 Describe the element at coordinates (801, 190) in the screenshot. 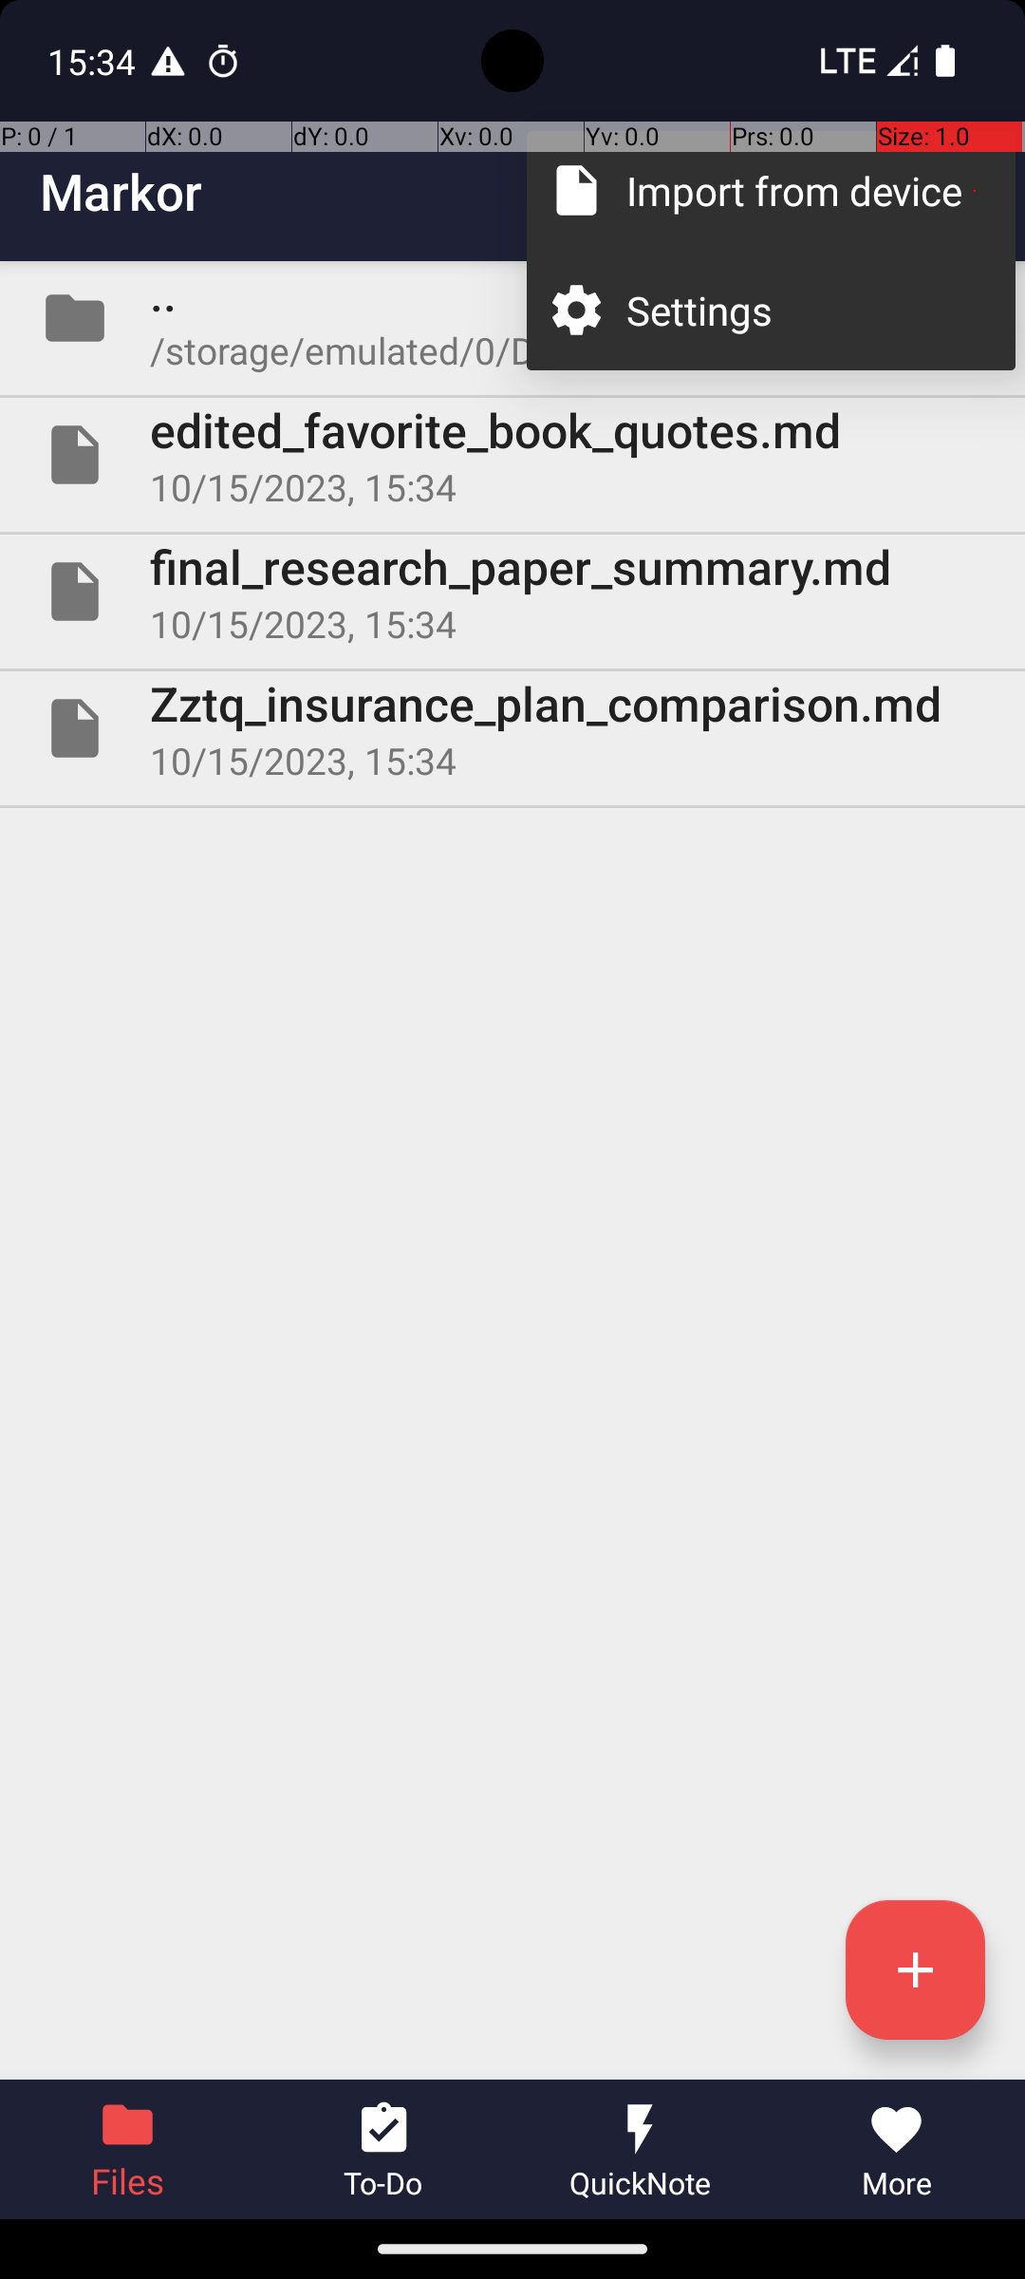

I see `Import from device` at that location.